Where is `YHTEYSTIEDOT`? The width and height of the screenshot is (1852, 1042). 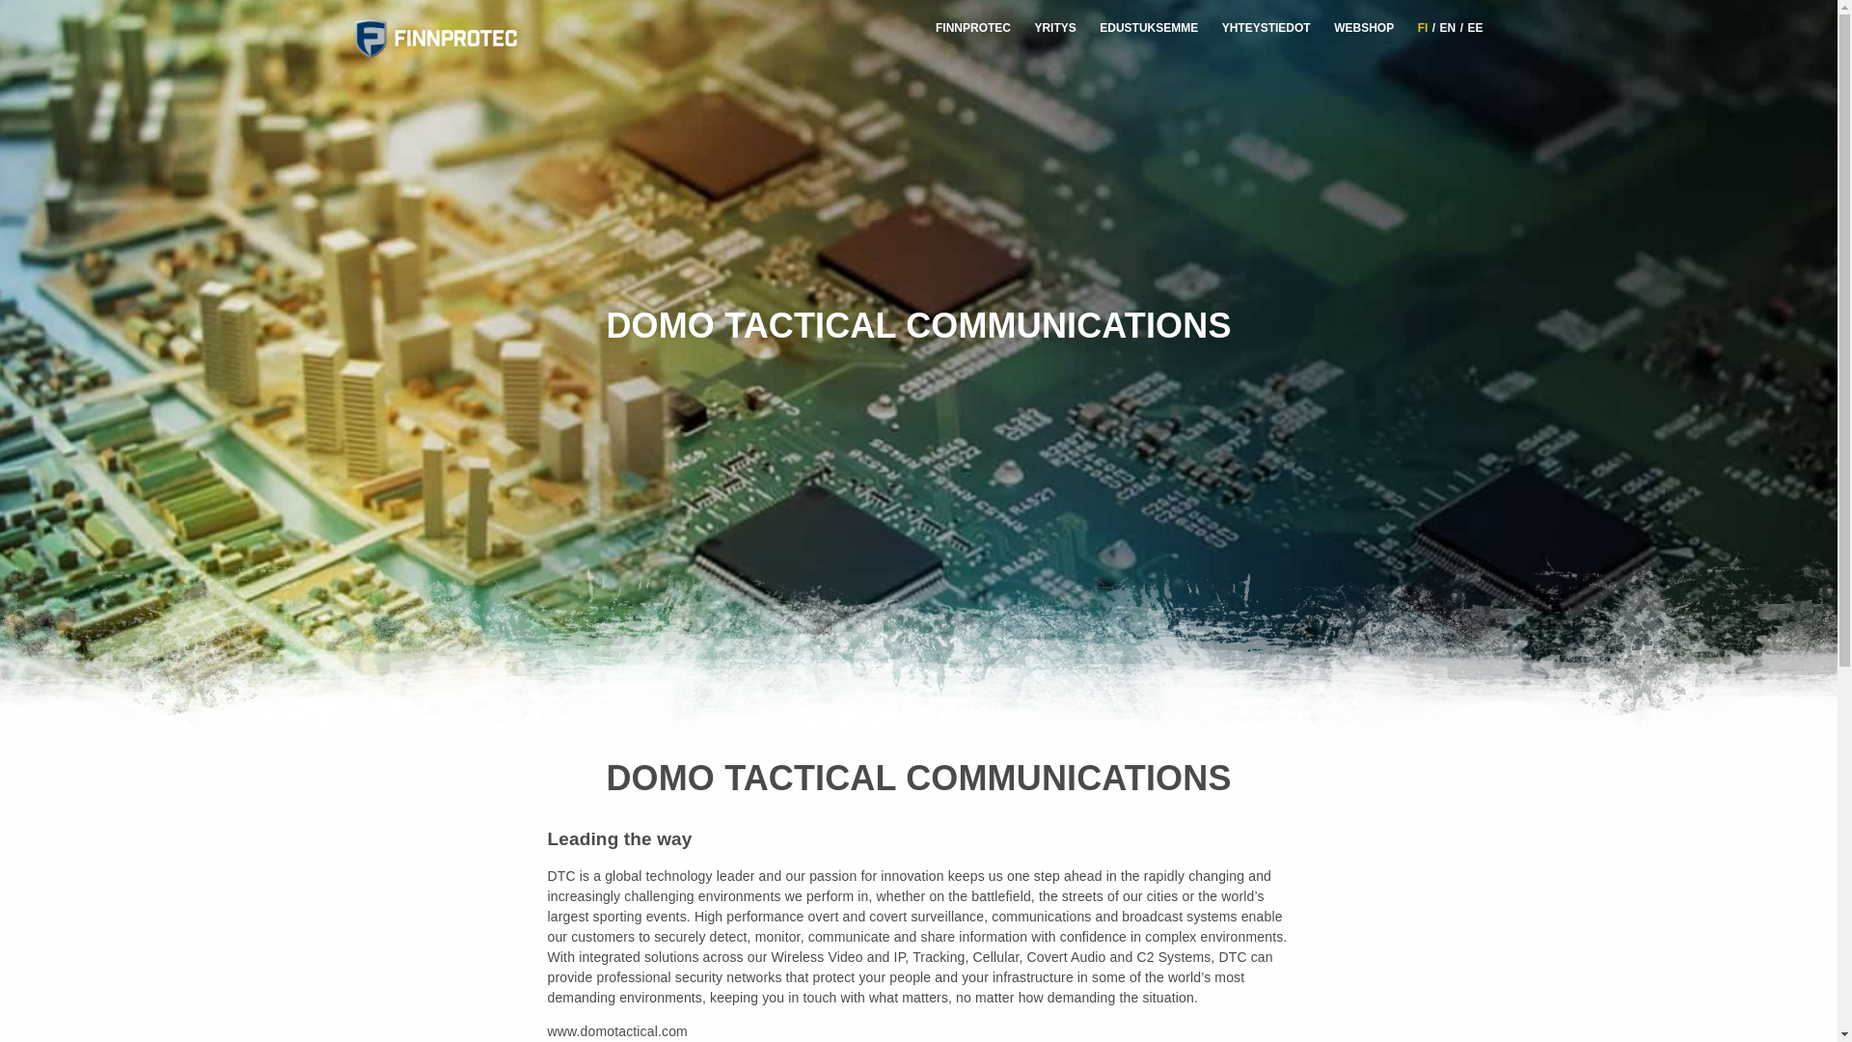
YHTEYSTIEDOT is located at coordinates (1266, 27).